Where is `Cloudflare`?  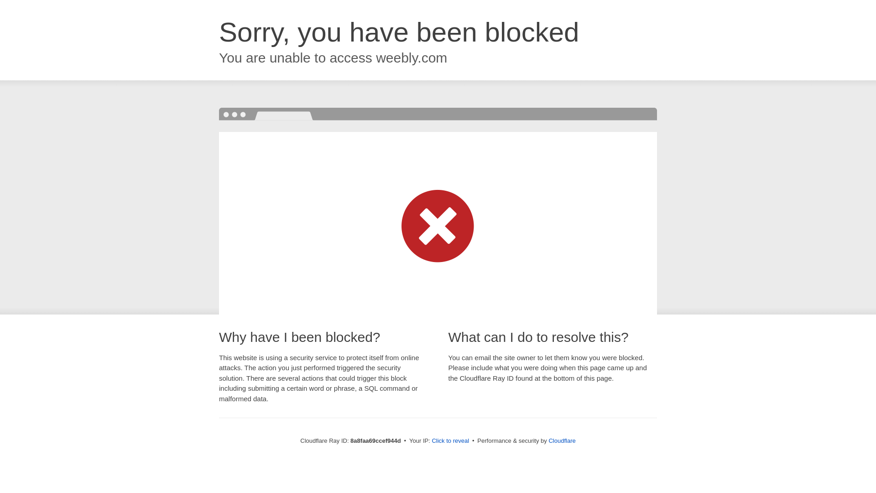 Cloudflare is located at coordinates (562, 441).